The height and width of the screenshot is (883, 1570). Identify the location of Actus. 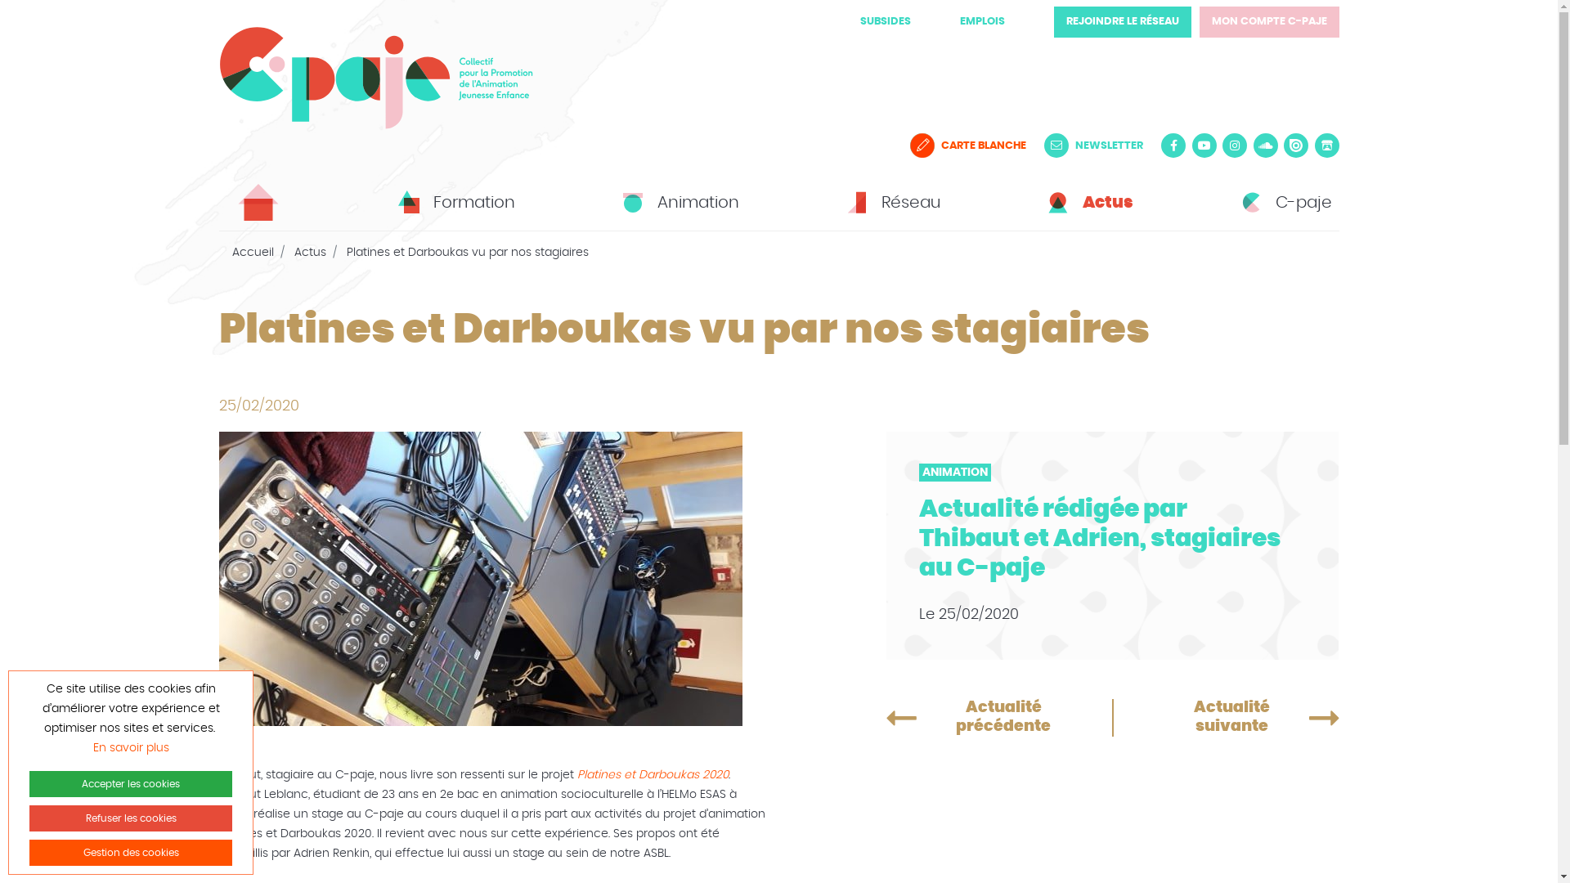
(1088, 203).